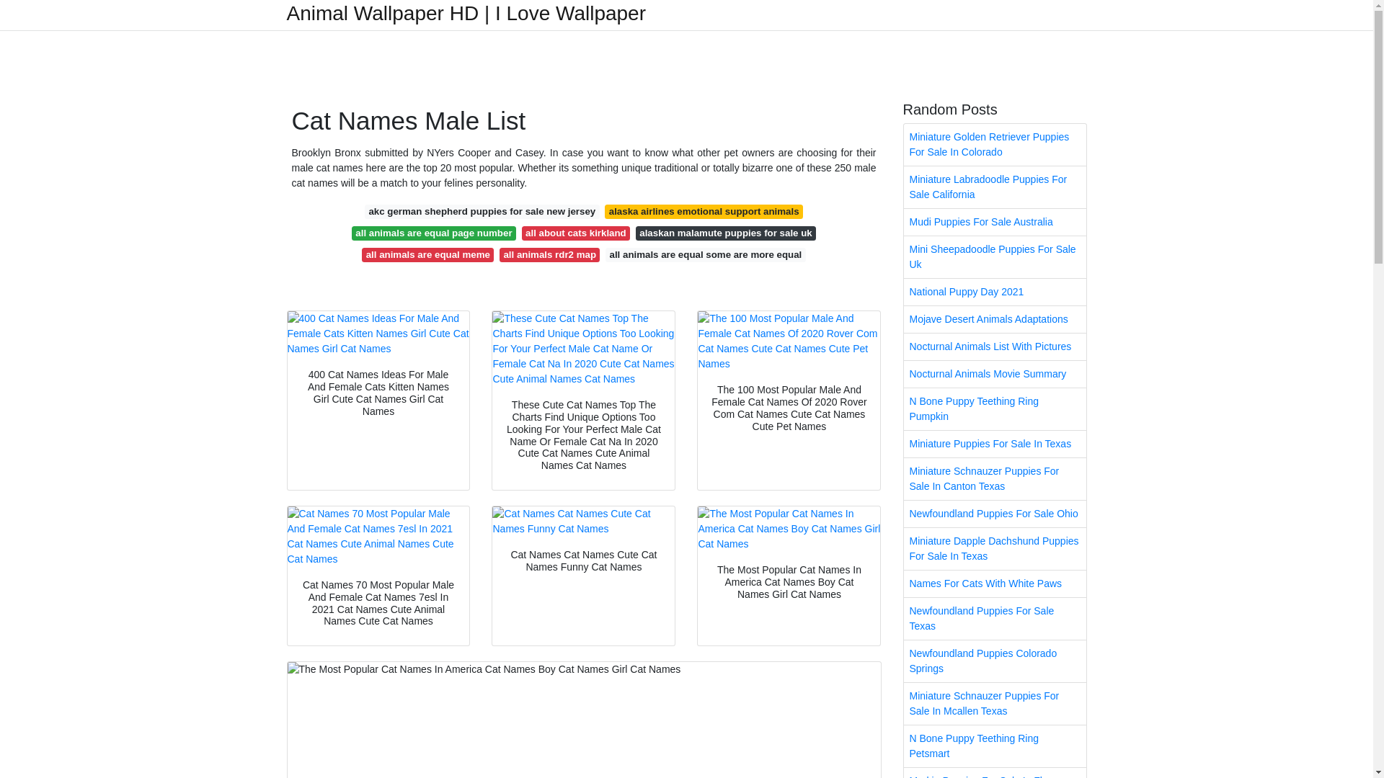 The image size is (1384, 778). Describe the element at coordinates (427, 255) in the screenshot. I see `all animals are equal meme` at that location.